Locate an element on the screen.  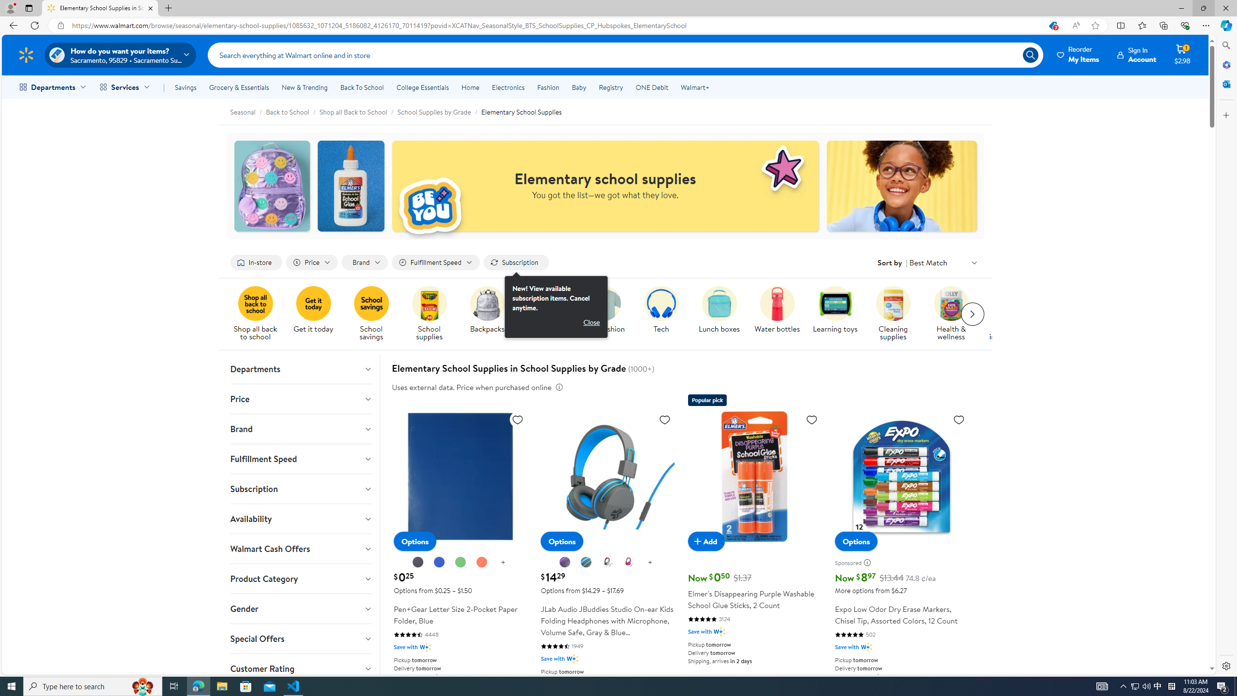
Pen+Gear Letter Size 2-Pocket Paper Folder, Blue is located at coordinates (461, 539).